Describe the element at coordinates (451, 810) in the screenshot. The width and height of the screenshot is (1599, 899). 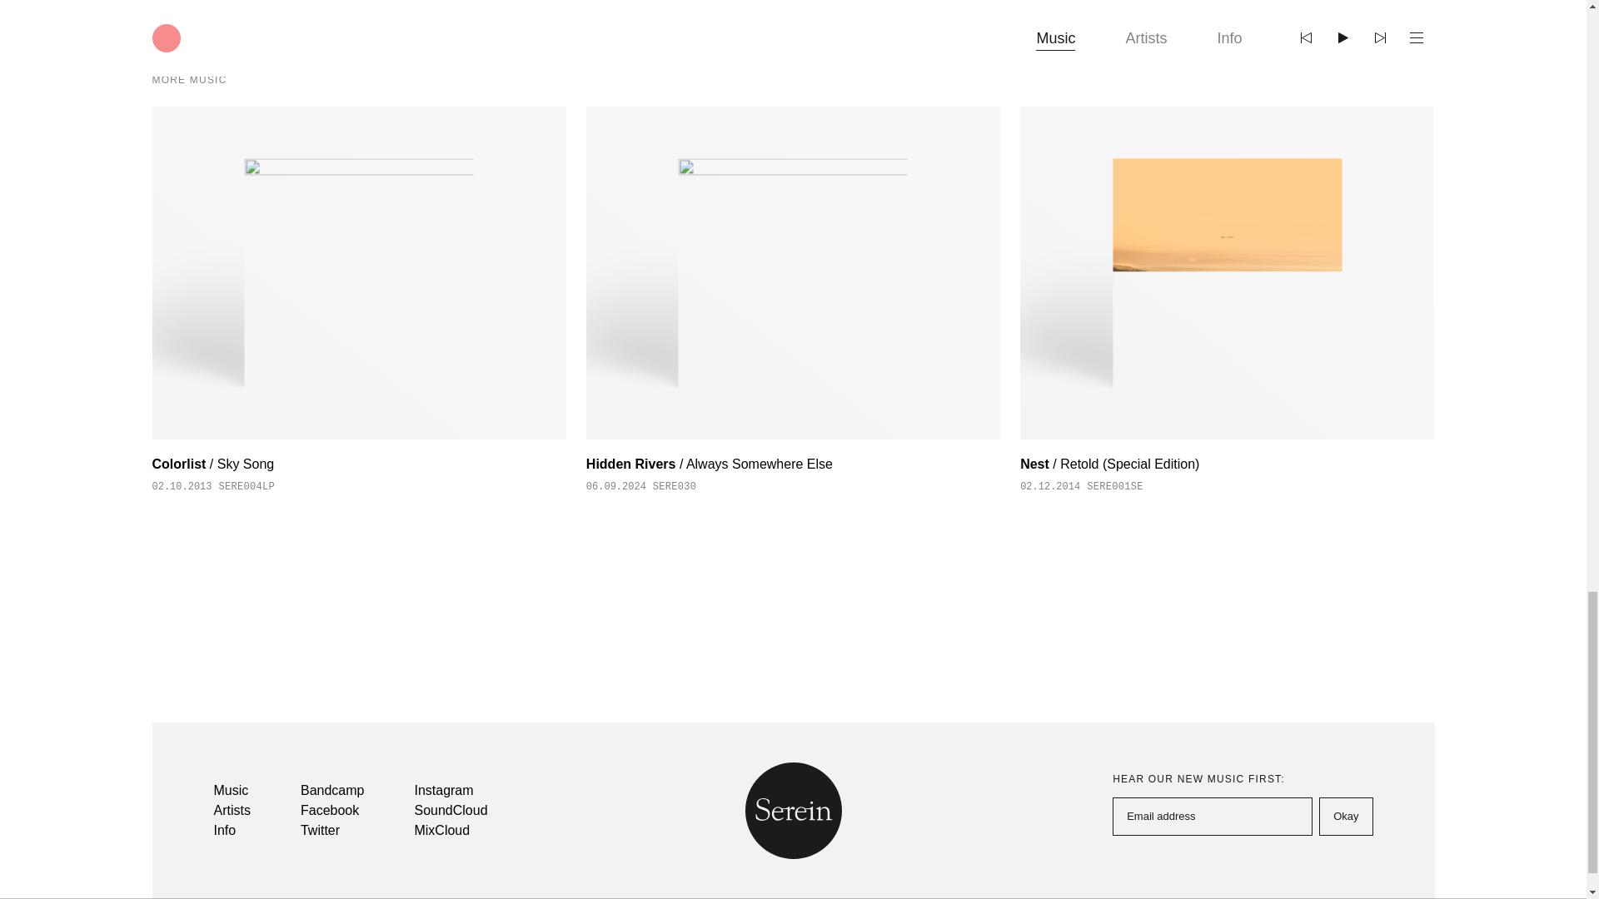
I see `SoundCloud` at that location.